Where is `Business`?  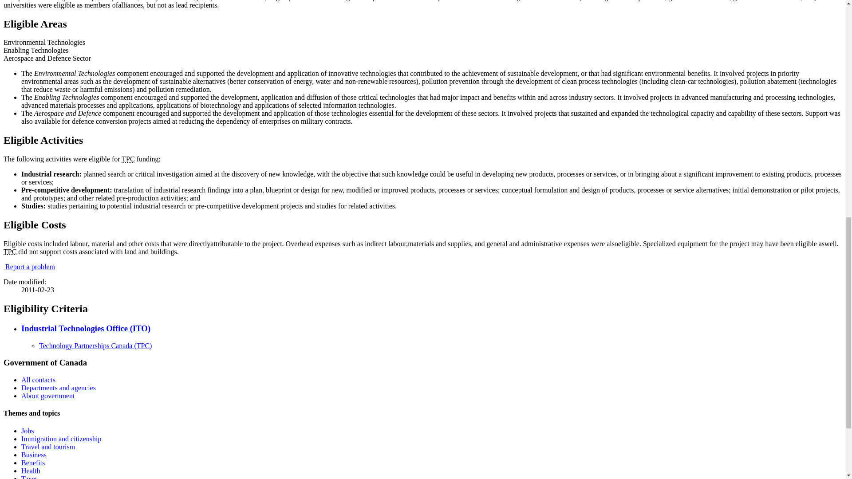
Business is located at coordinates (34, 455).